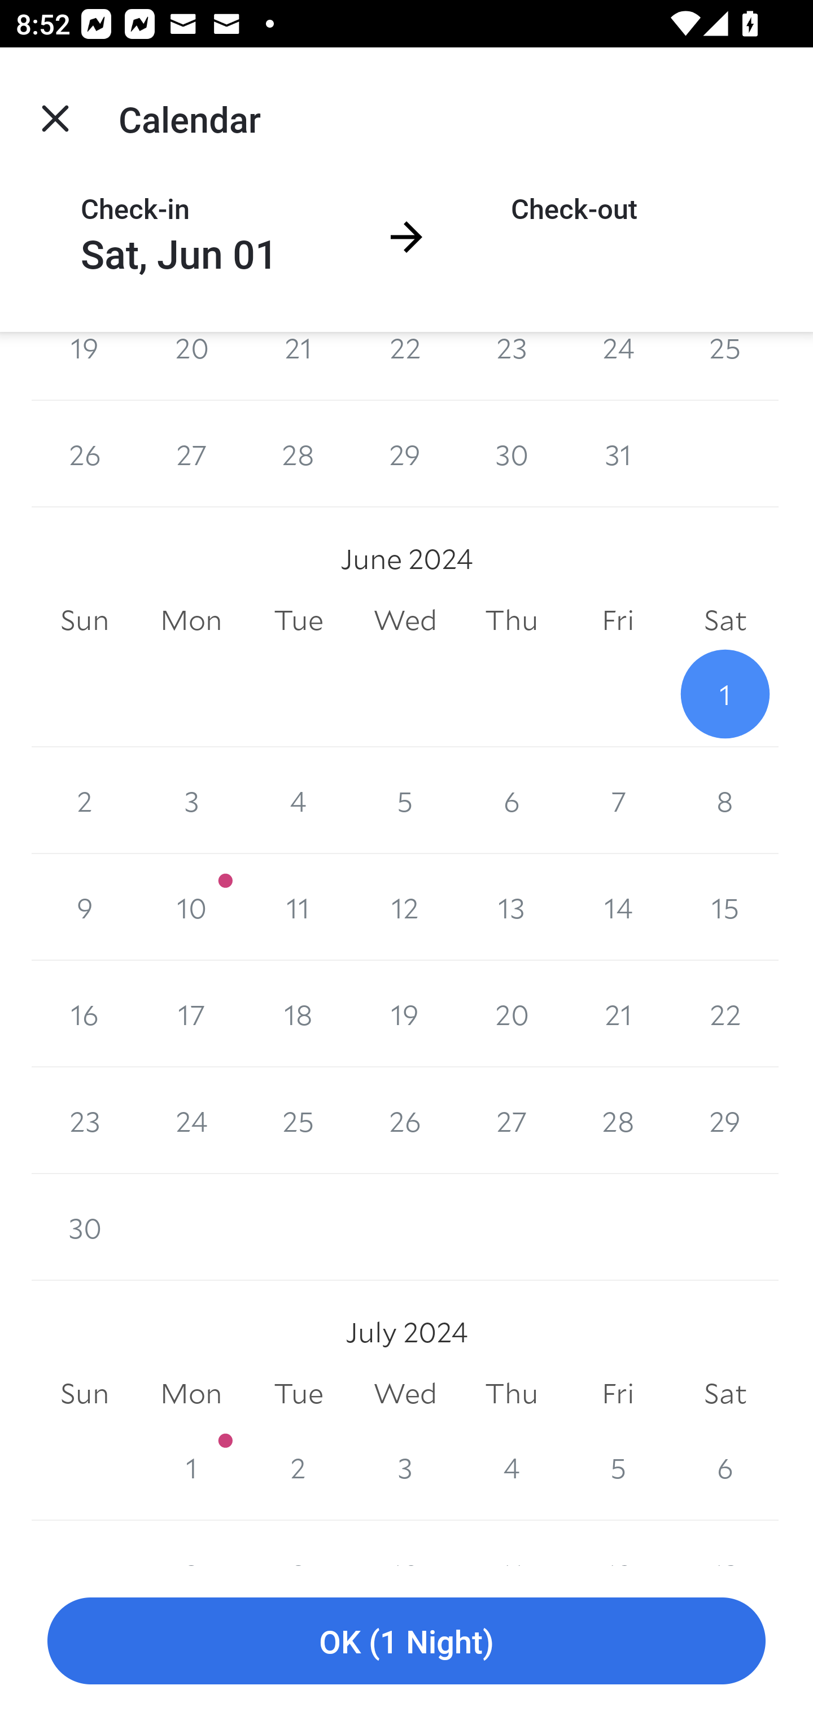 The height and width of the screenshot is (1716, 813). I want to click on 24 24 May 2024, so click(618, 366).